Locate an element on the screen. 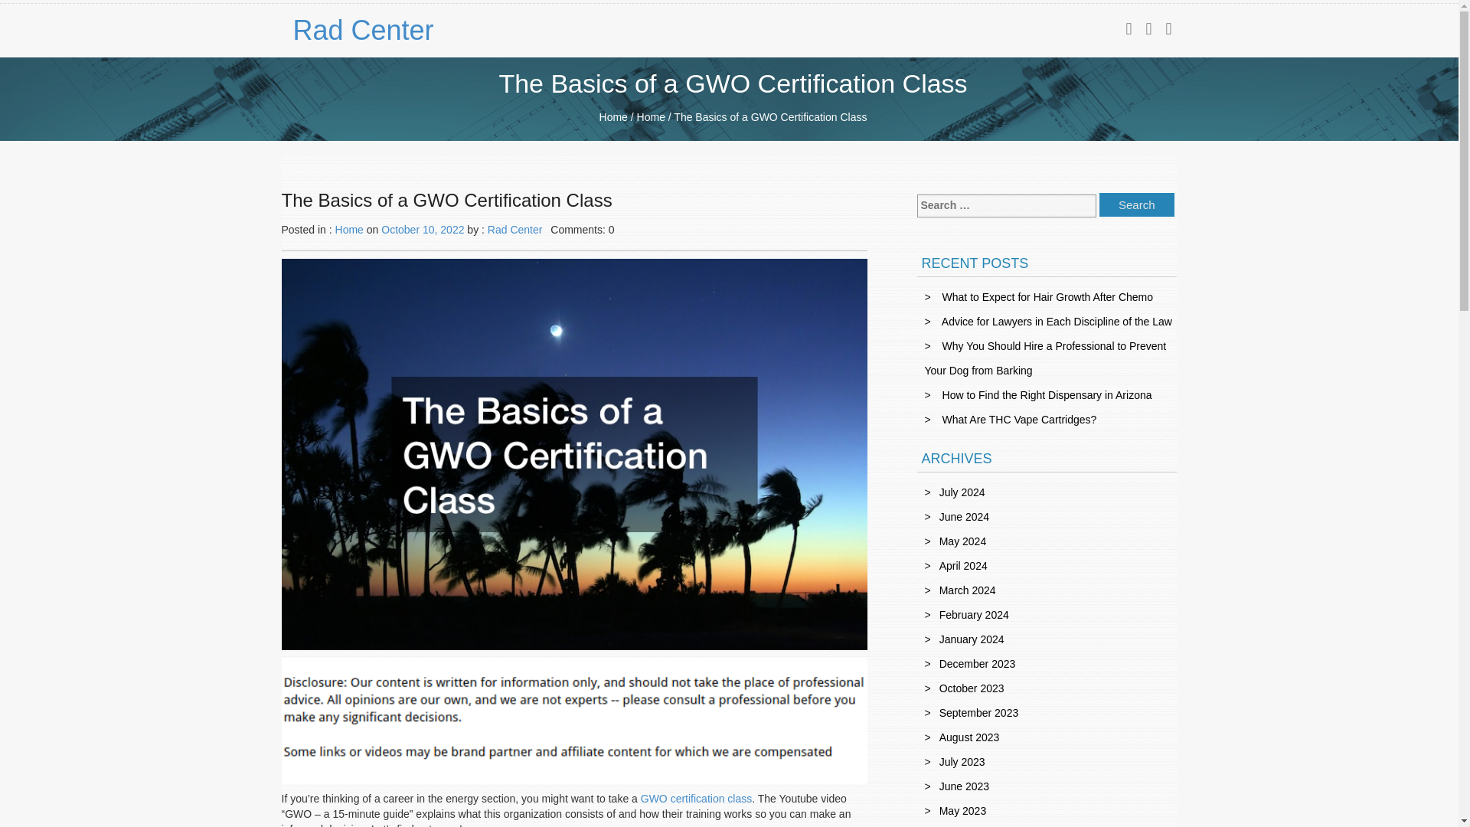  GWO certification class is located at coordinates (696, 798).